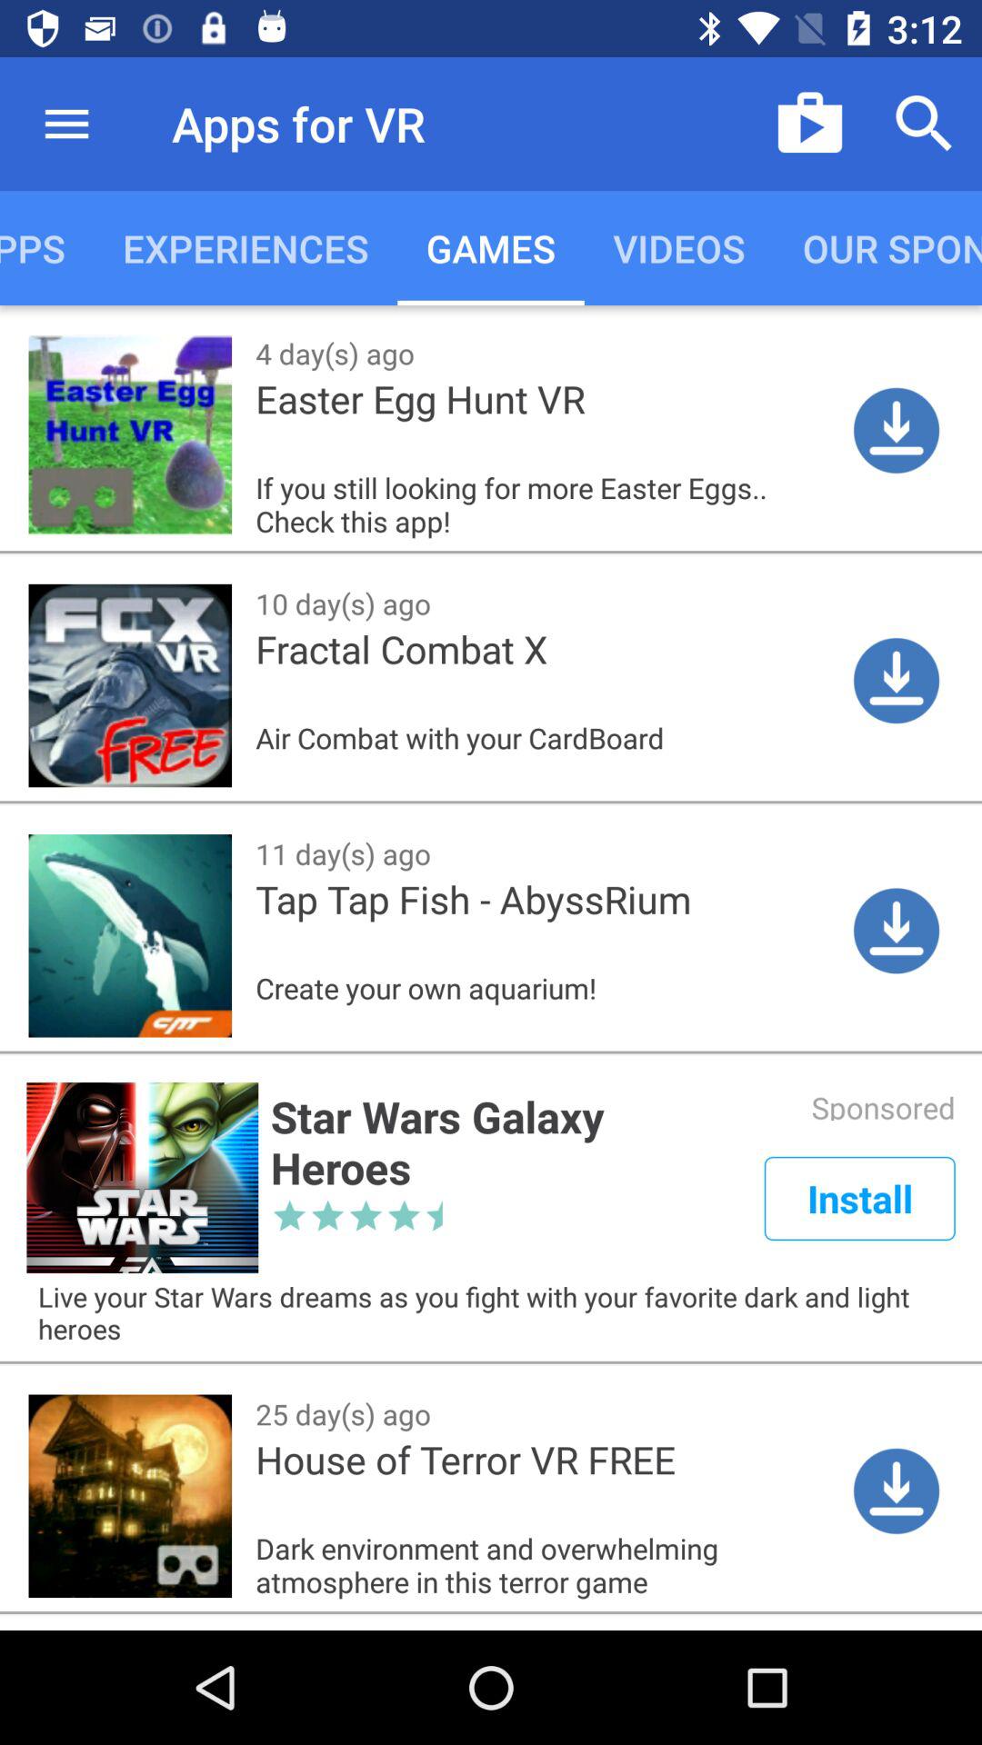  Describe the element at coordinates (859, 1198) in the screenshot. I see `jump to the install` at that location.